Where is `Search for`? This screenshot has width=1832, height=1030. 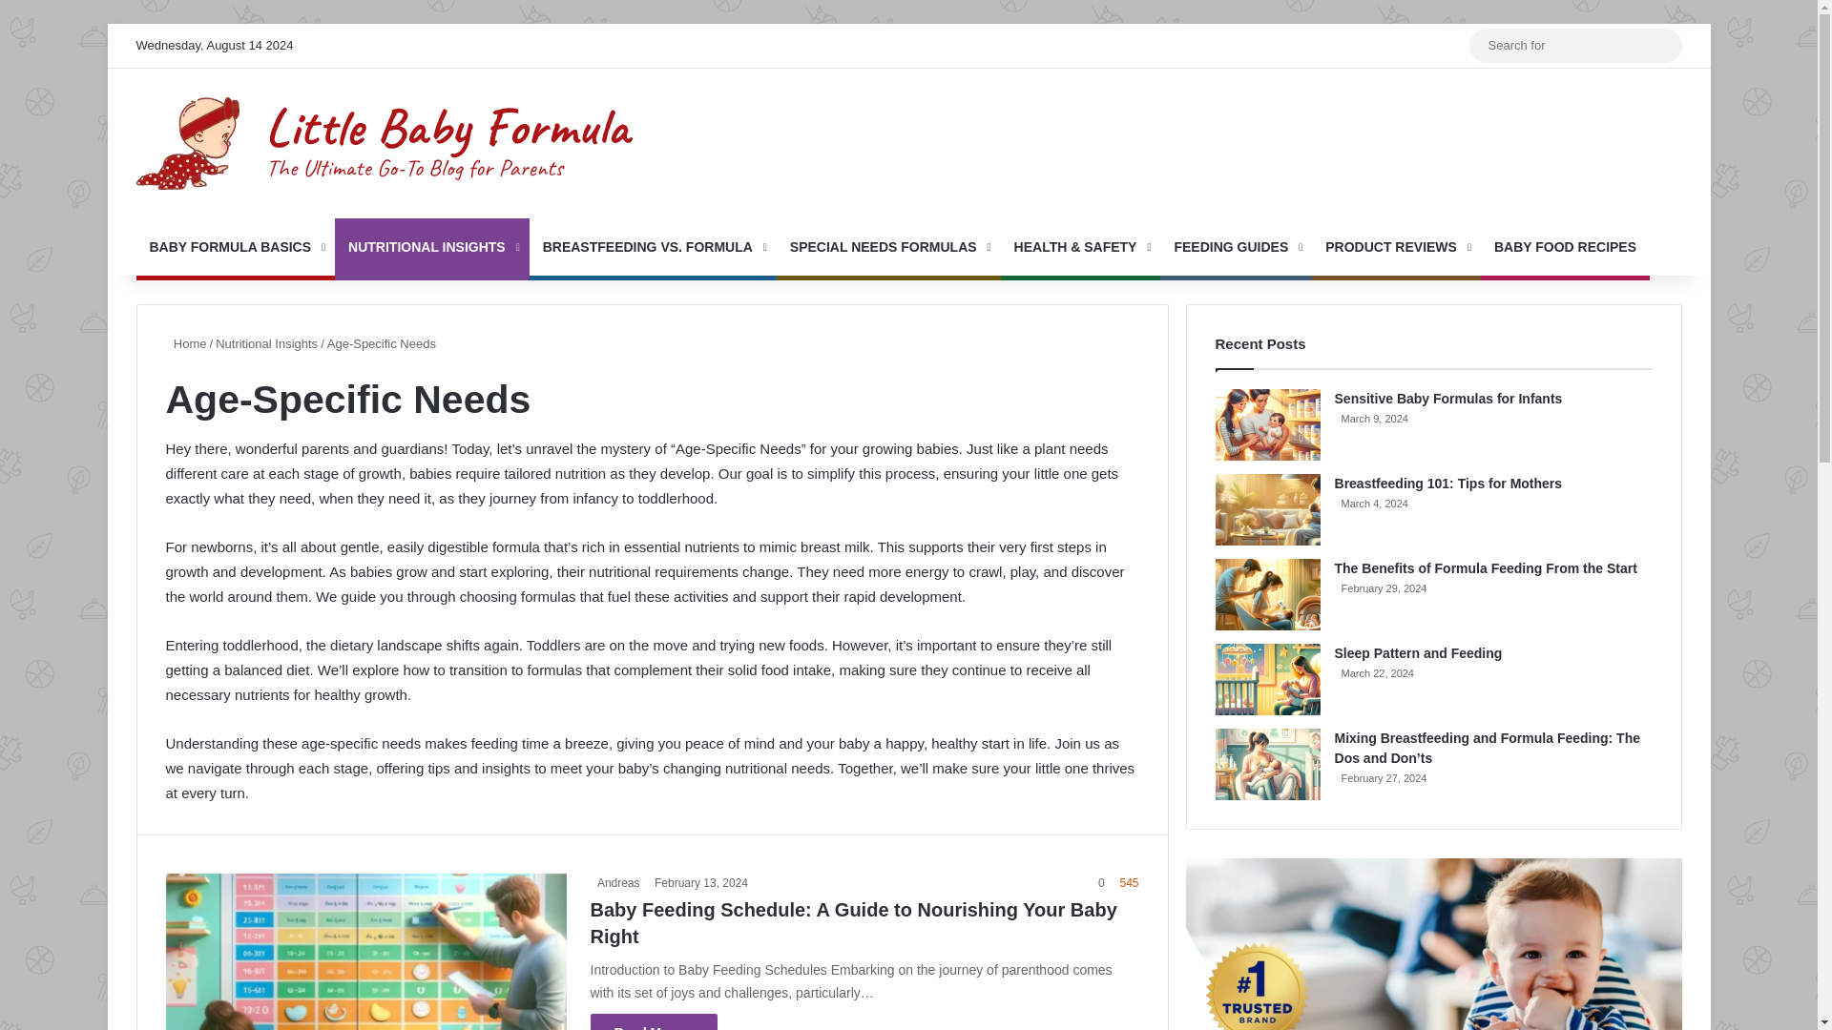
Search for is located at coordinates (1574, 45).